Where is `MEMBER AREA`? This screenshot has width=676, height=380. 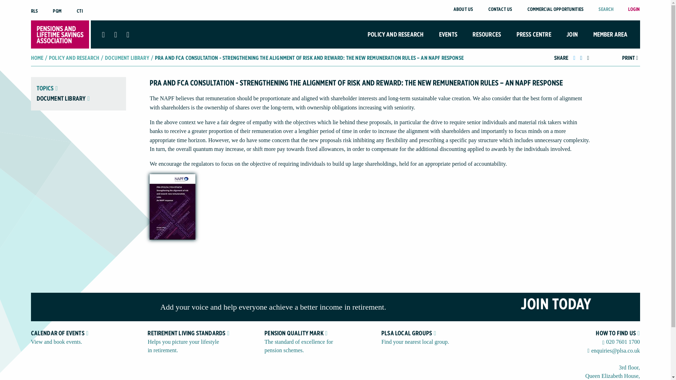 MEMBER AREA is located at coordinates (611, 34).